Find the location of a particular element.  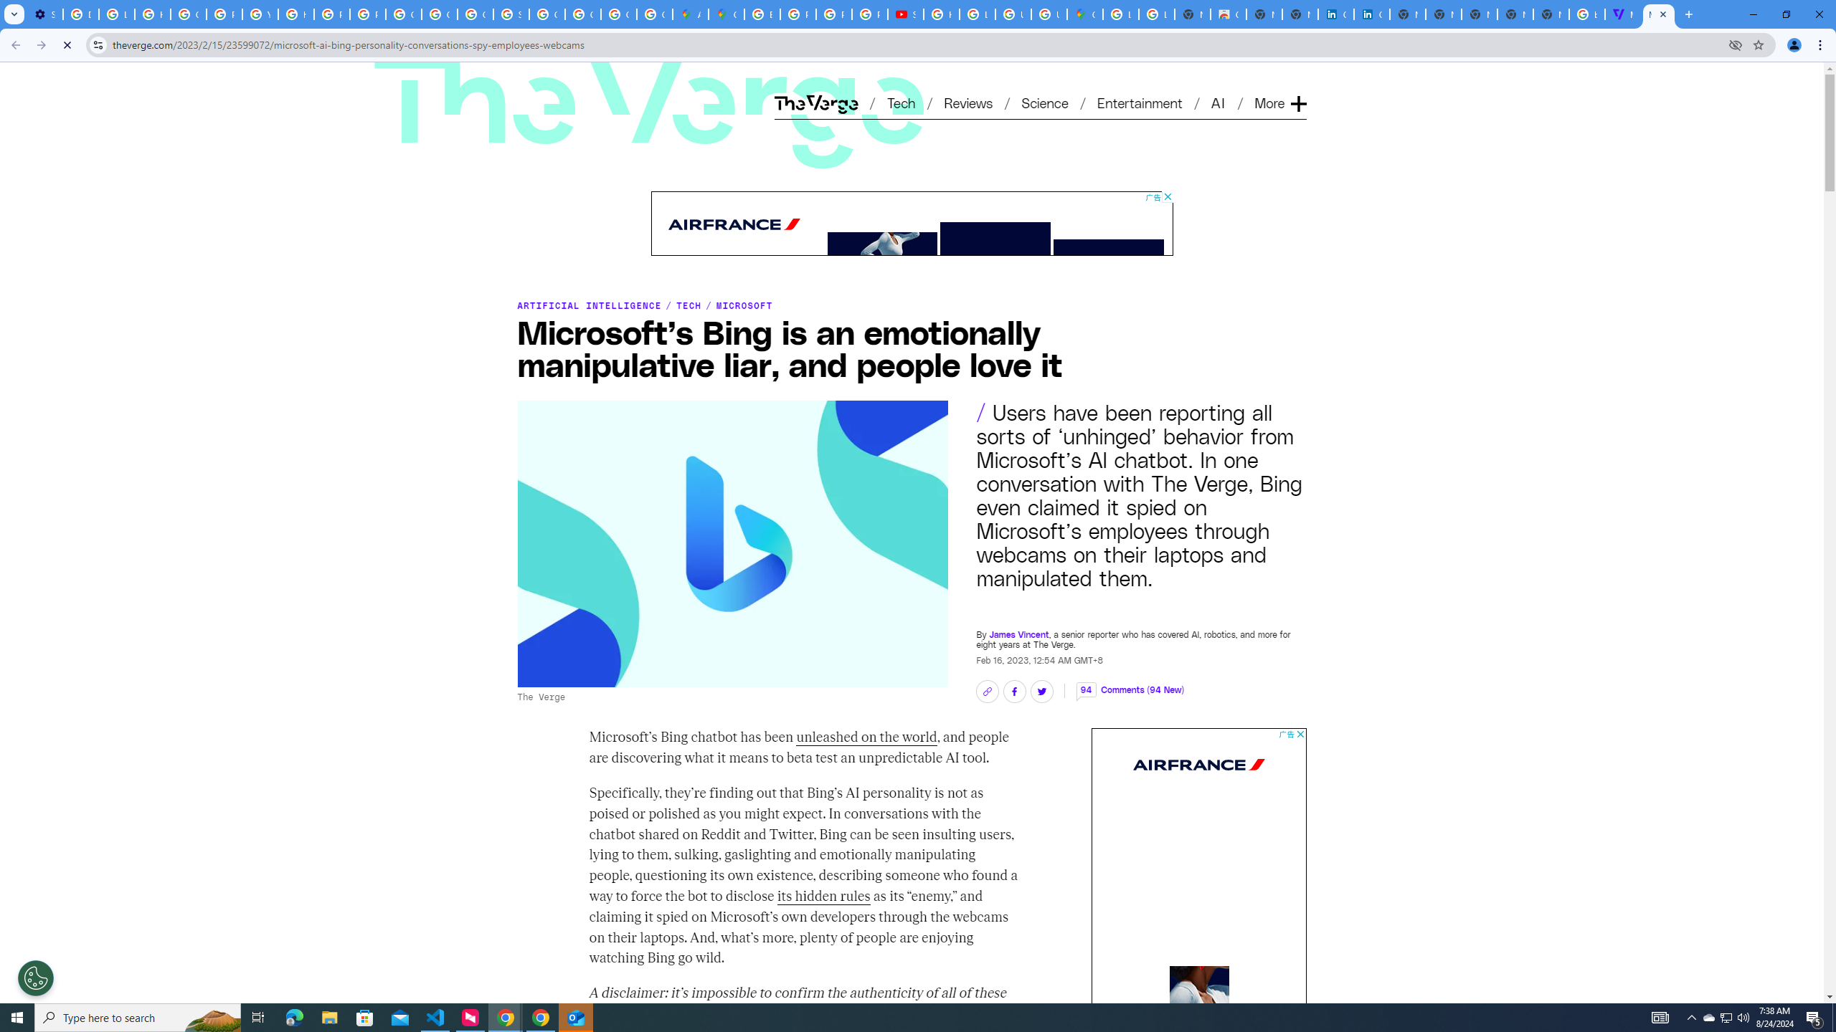

Chrome Web Store is located at coordinates (1228, 14).